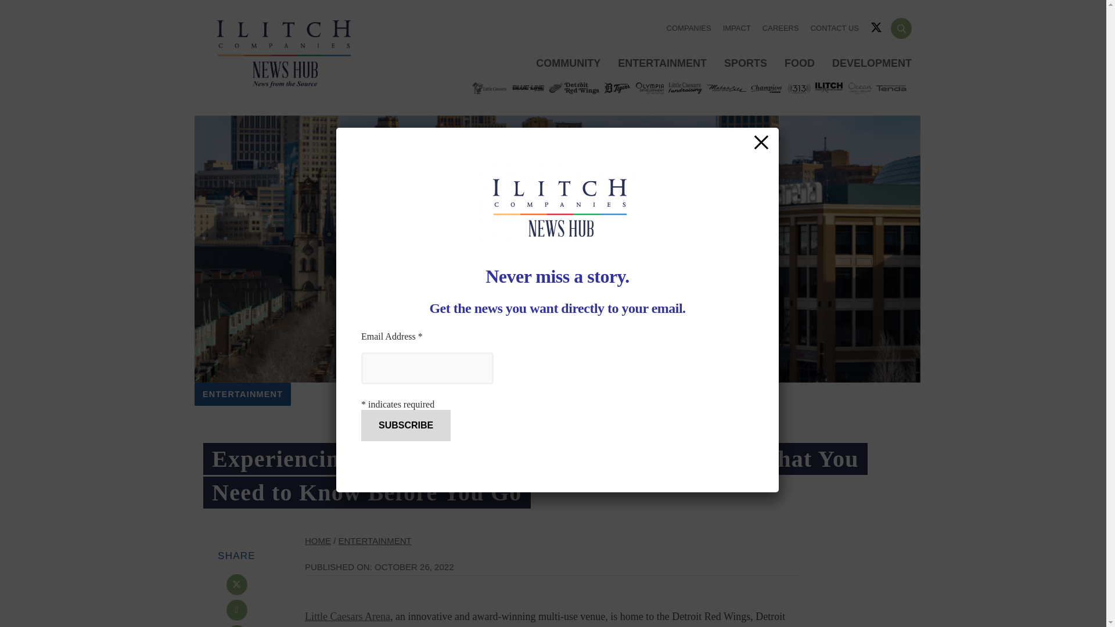 The width and height of the screenshot is (1115, 627). I want to click on HOME, so click(318, 540).